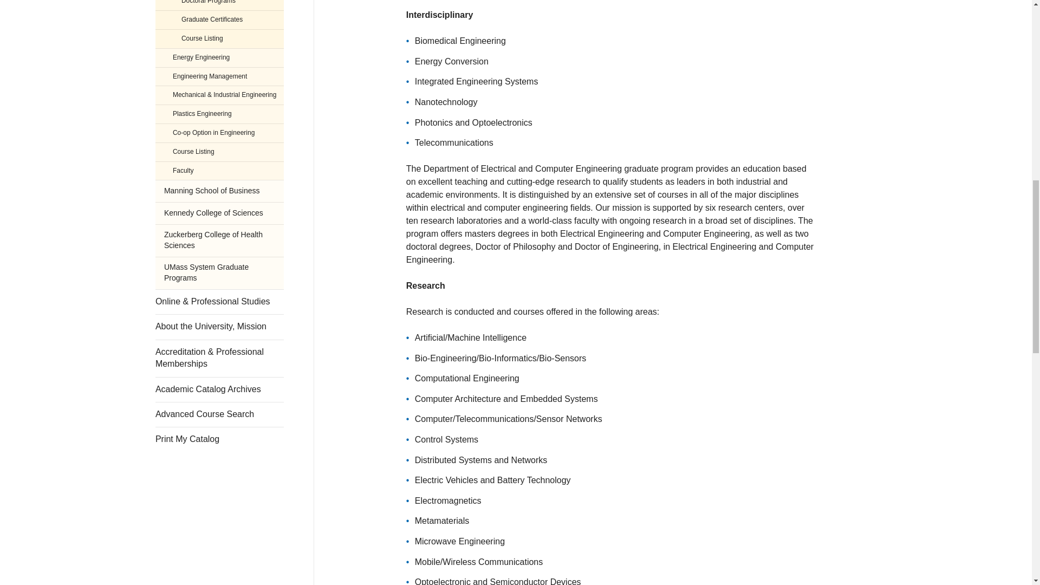 The image size is (1040, 585). Describe the element at coordinates (219, 38) in the screenshot. I see `Course Listing` at that location.